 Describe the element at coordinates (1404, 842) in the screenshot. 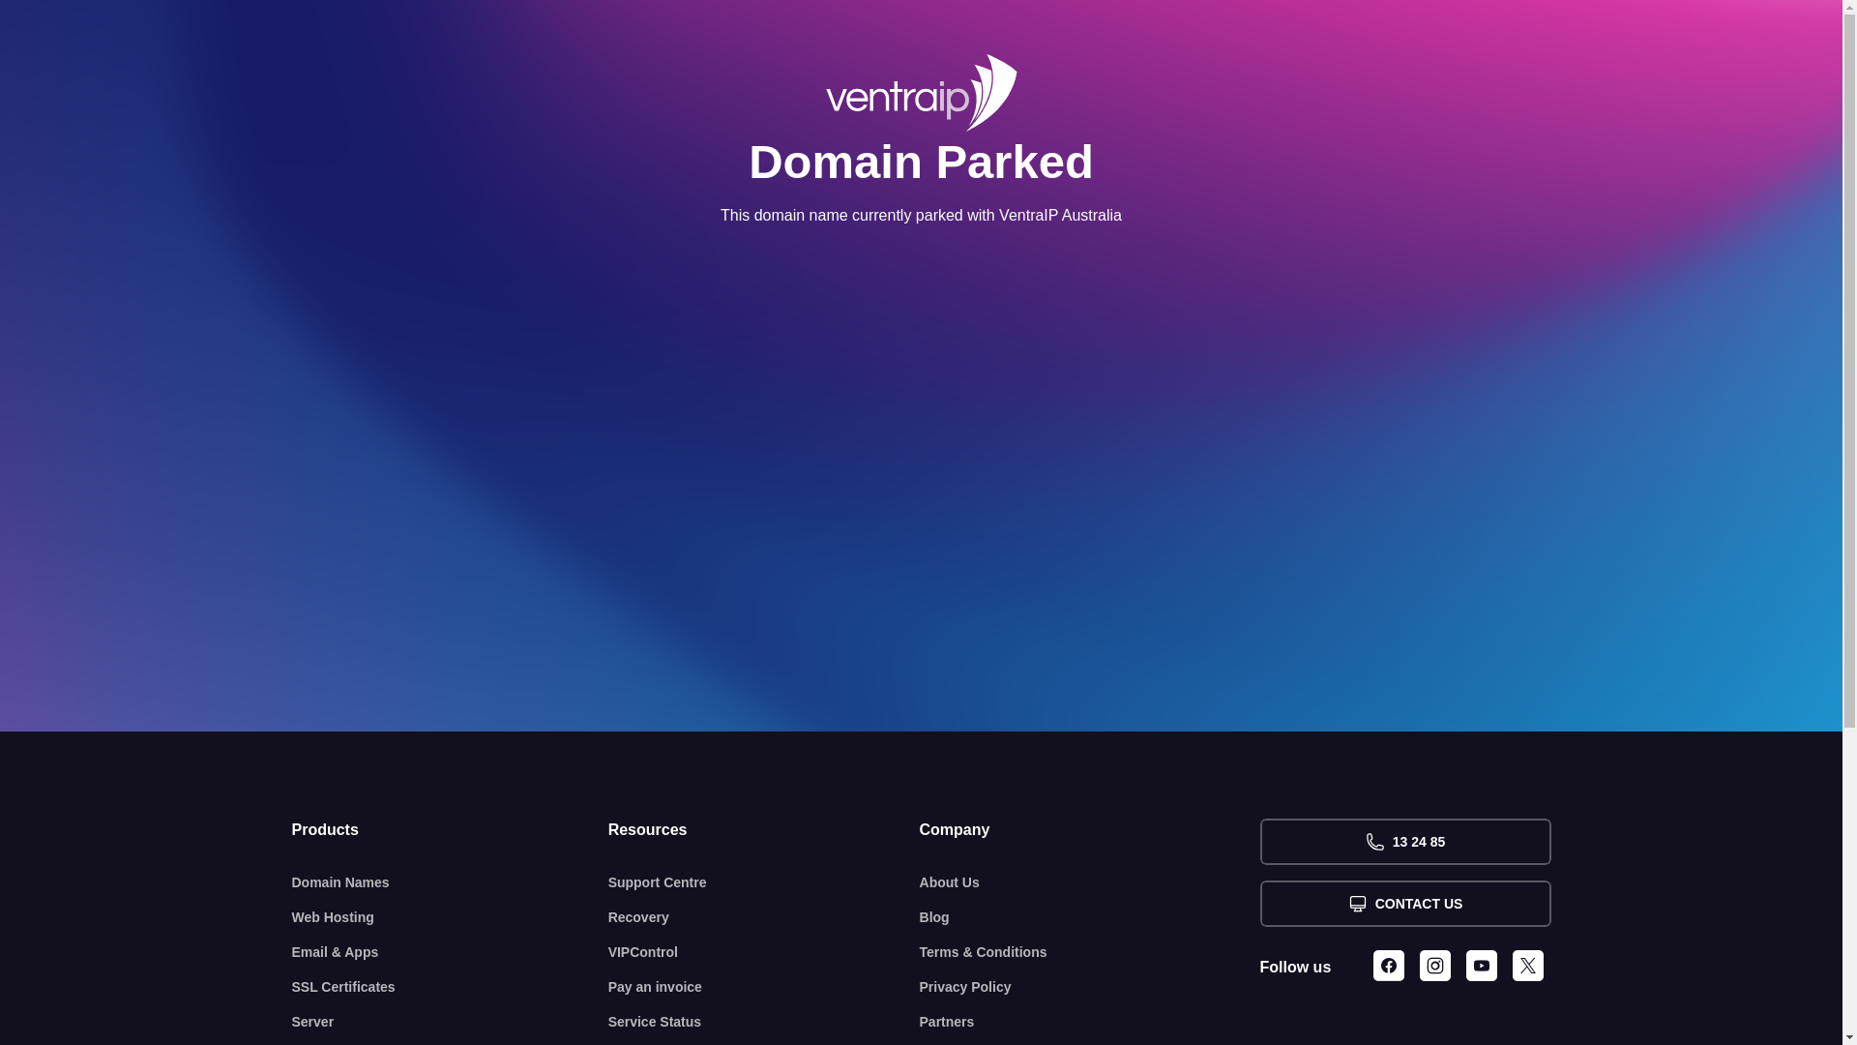

I see `13 24 85` at that location.